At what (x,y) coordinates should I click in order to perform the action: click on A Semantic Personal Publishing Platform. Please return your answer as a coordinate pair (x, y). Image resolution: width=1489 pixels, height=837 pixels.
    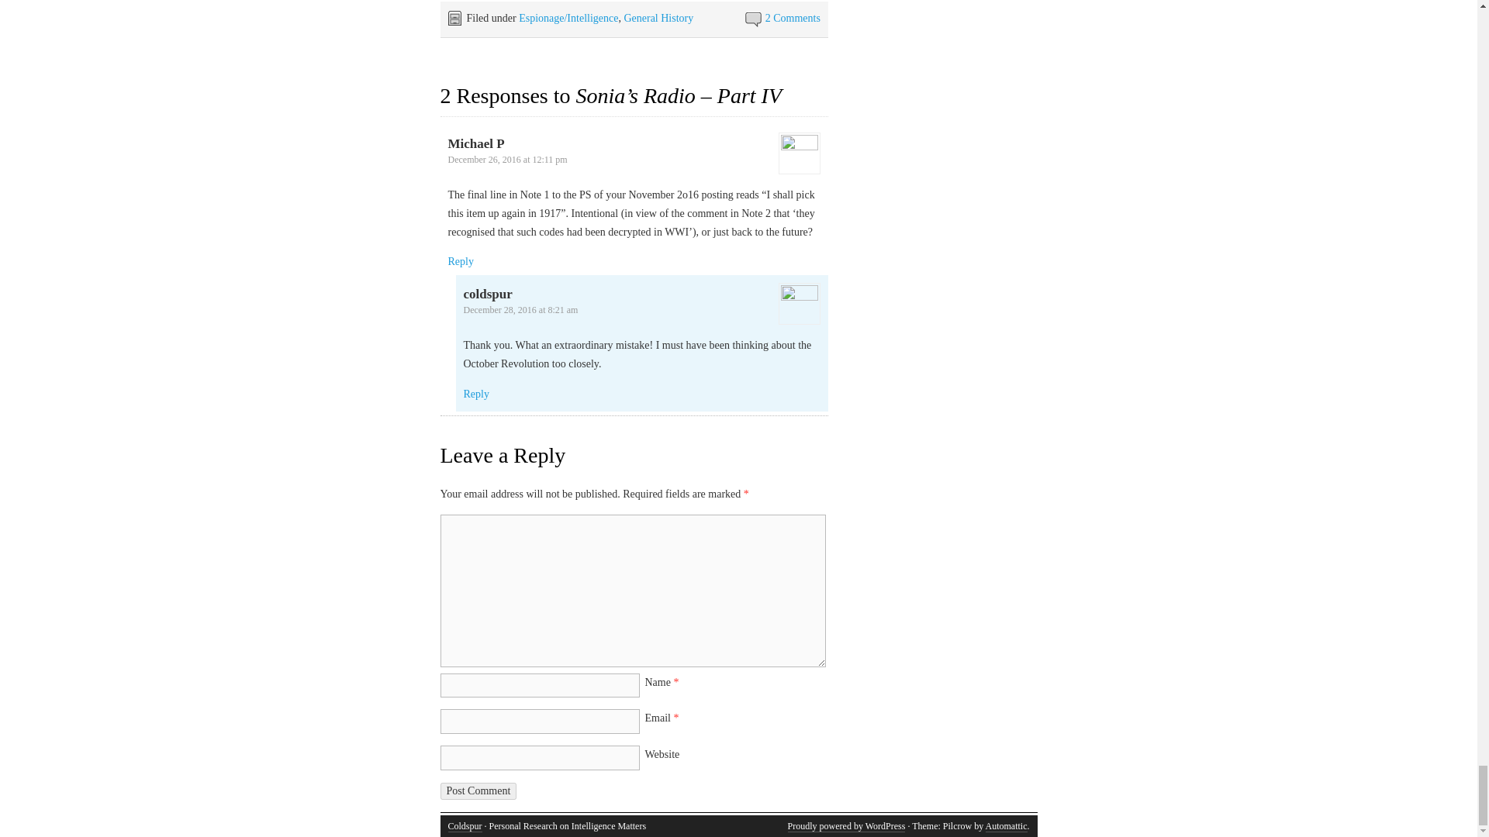
    Looking at the image, I should click on (846, 826).